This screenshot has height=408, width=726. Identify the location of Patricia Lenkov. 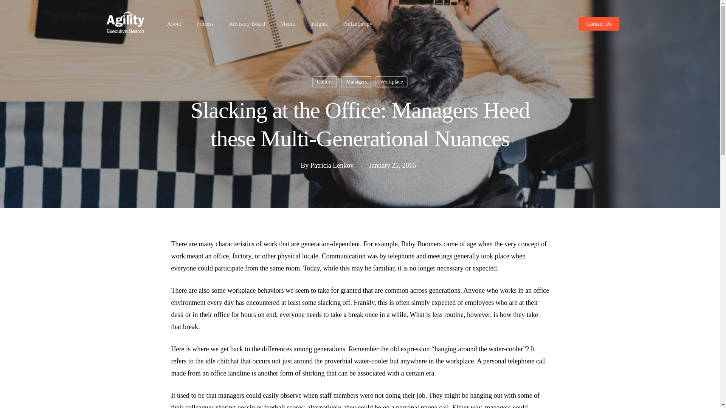
(332, 165).